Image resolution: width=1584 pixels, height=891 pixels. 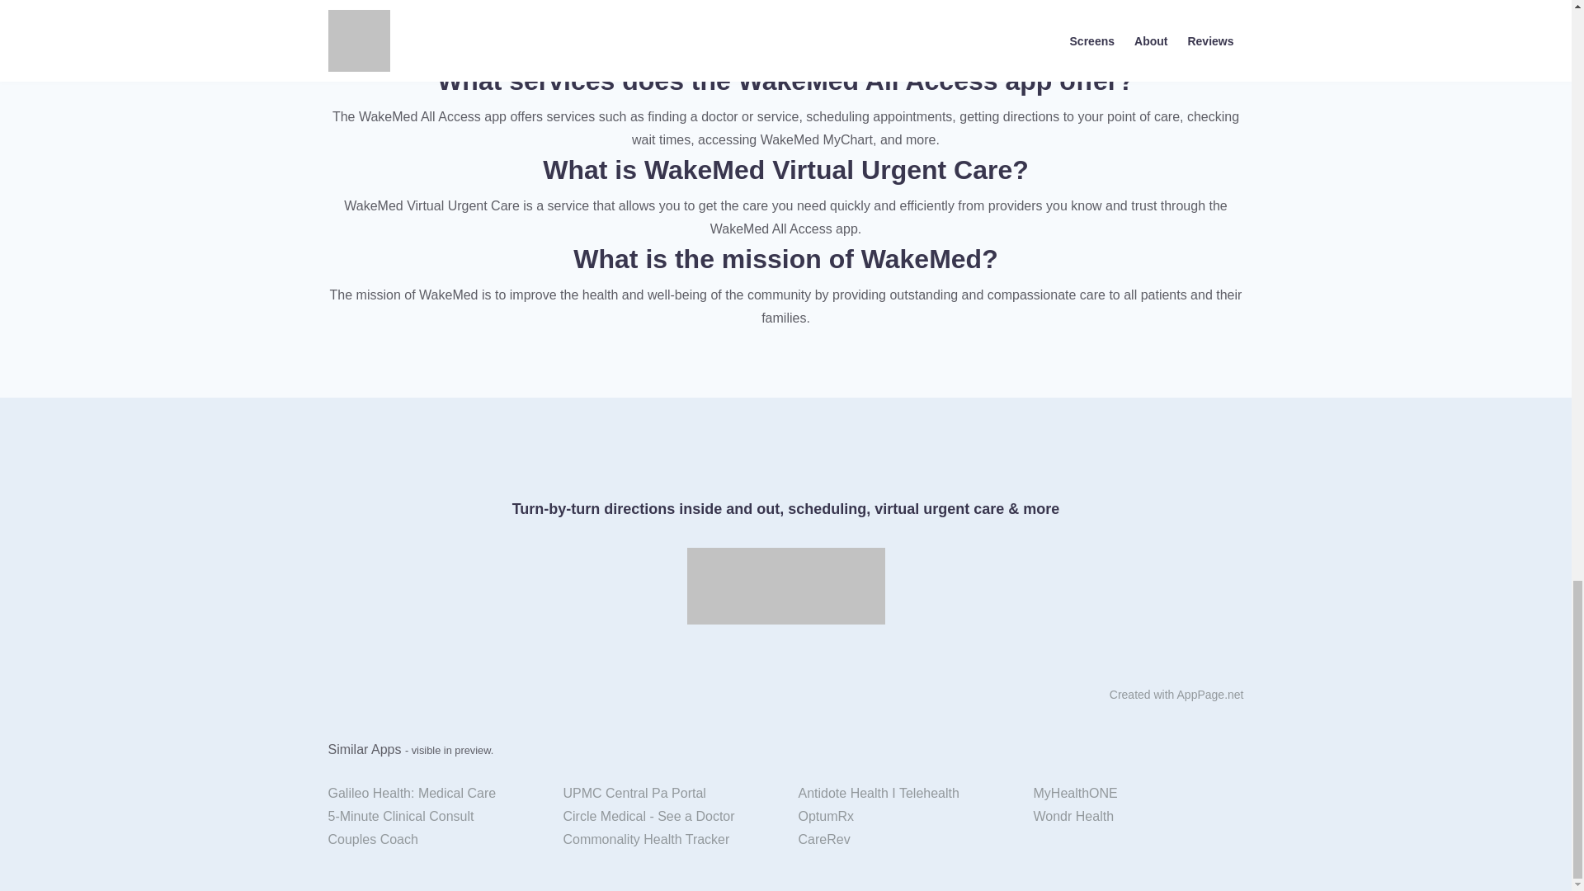 What do you see at coordinates (903, 840) in the screenshot?
I see `CareRev` at bounding box center [903, 840].